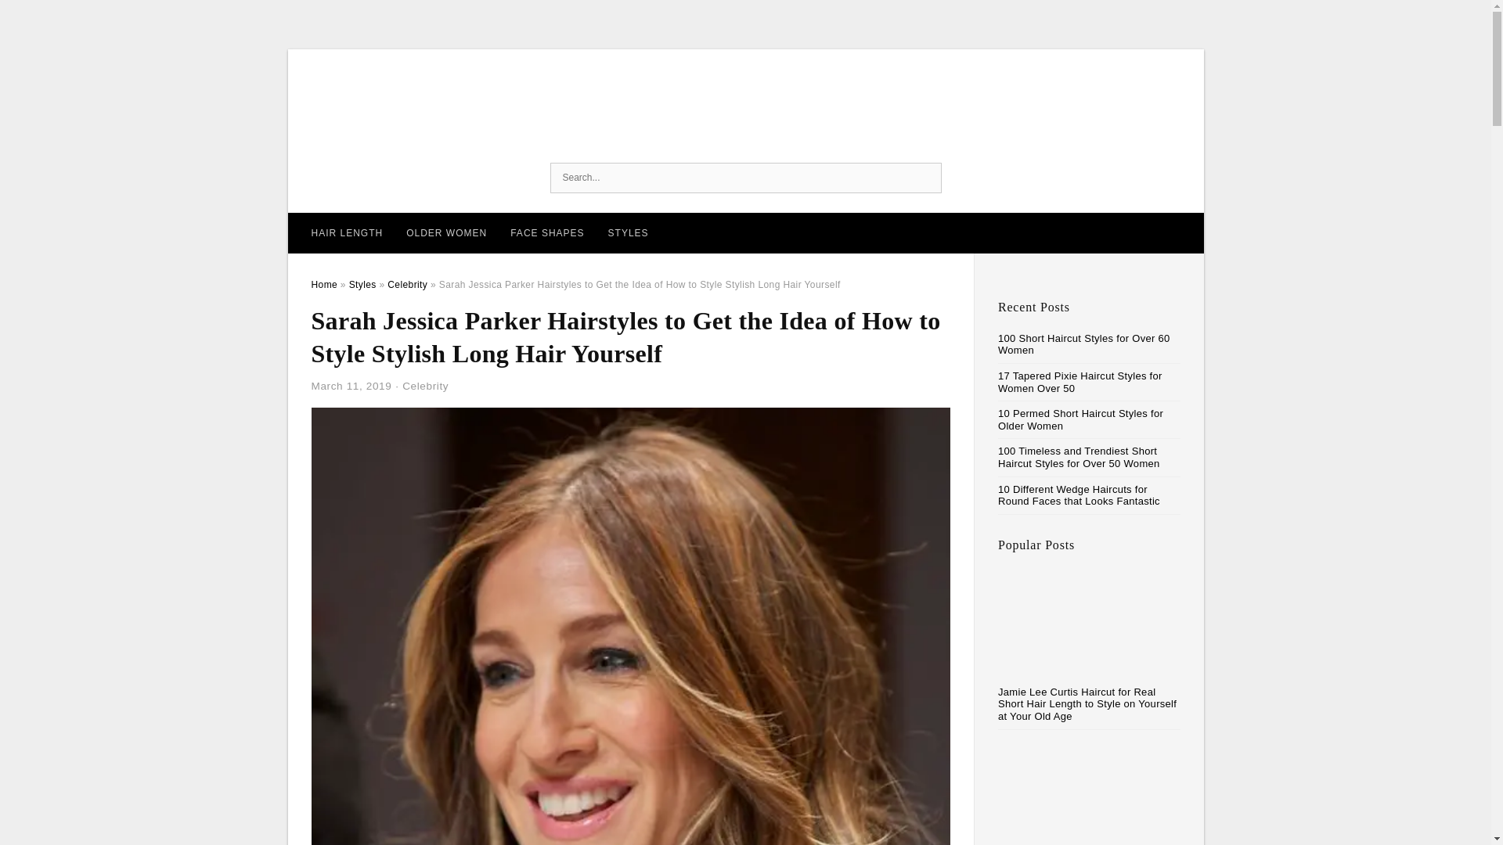 The height and width of the screenshot is (845, 1503). What do you see at coordinates (425, 387) in the screenshot?
I see `Celebrity` at bounding box center [425, 387].